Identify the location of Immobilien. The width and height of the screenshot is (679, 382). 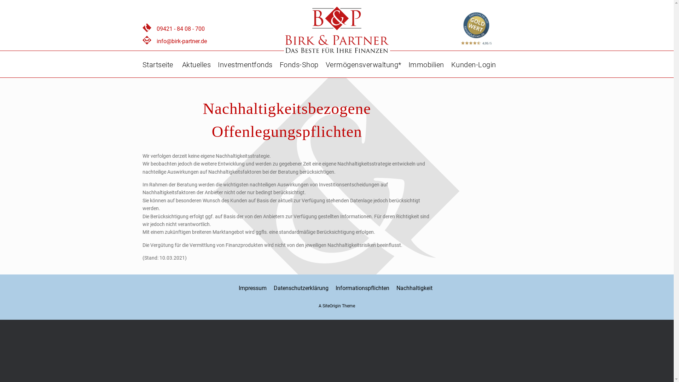
(426, 65).